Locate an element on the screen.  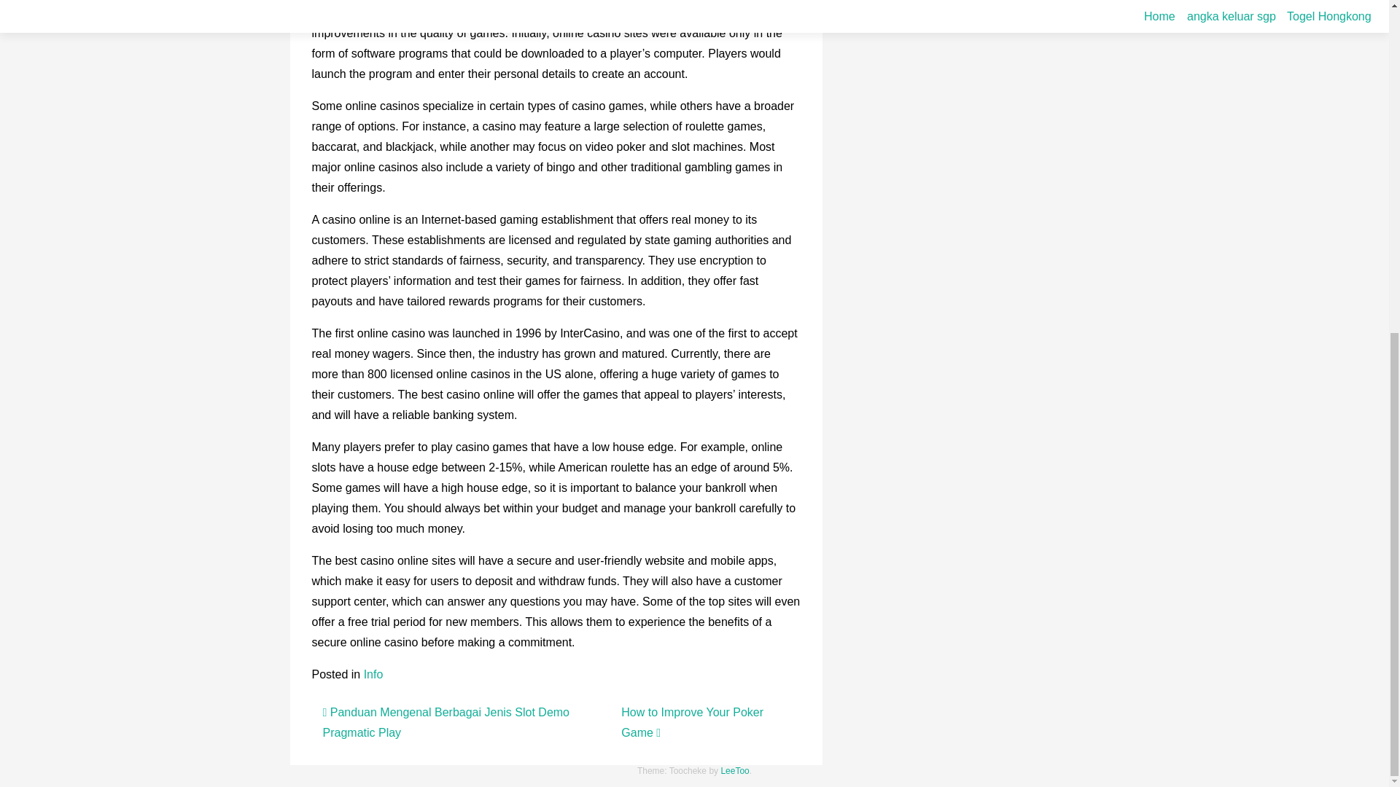
Info is located at coordinates (373, 674).